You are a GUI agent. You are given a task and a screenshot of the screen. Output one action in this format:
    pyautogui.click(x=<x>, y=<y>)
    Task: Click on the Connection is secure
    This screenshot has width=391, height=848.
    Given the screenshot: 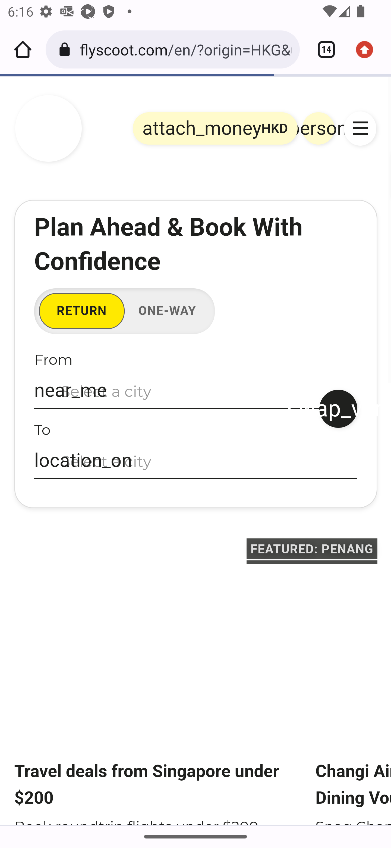 What is the action you would take?
    pyautogui.click(x=66, y=49)
    